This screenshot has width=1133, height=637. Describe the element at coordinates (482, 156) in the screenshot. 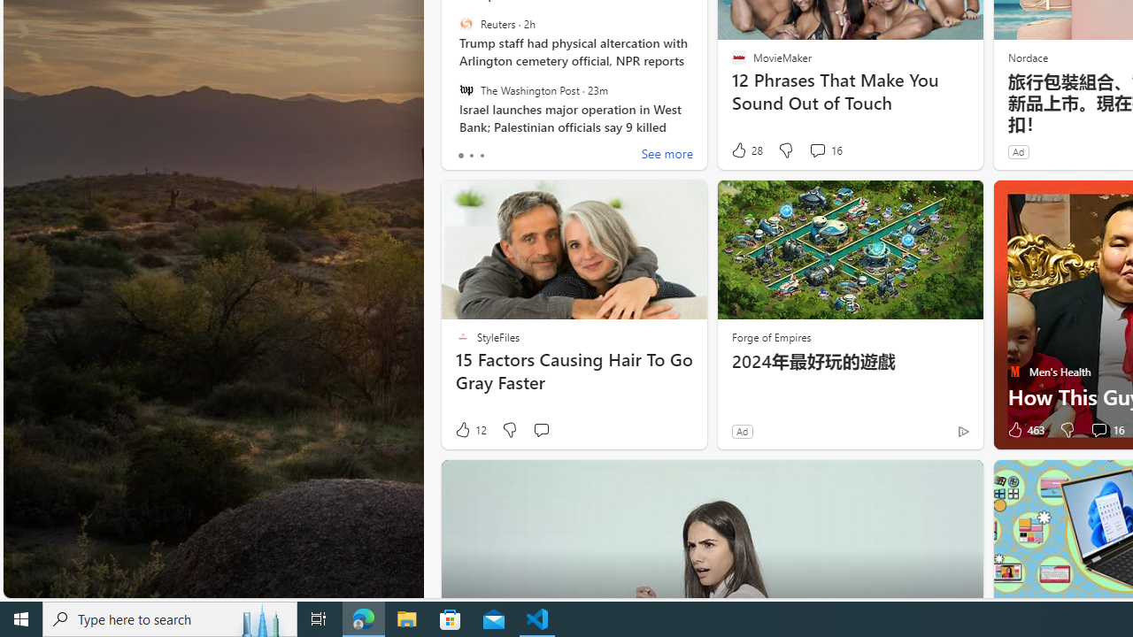

I see `tab-2` at that location.